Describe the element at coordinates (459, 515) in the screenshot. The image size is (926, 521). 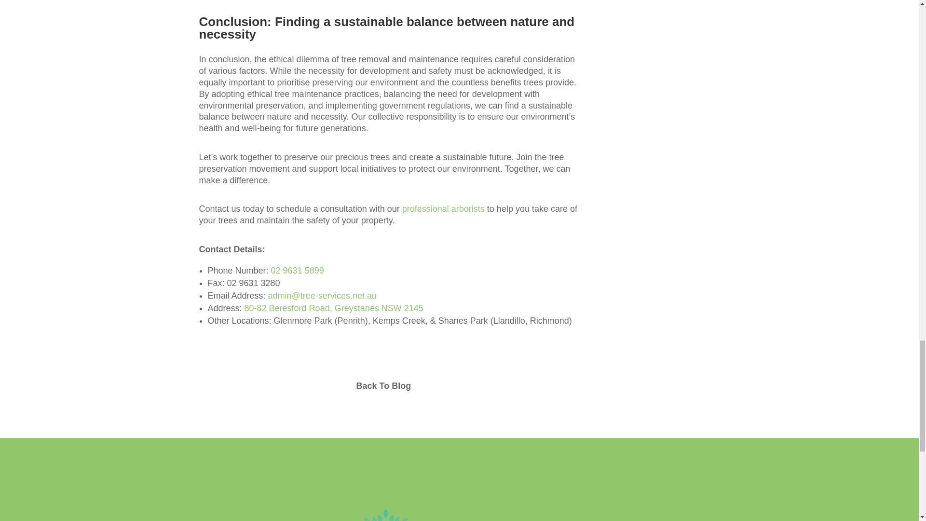
I see `BFTS Footer Logo` at that location.